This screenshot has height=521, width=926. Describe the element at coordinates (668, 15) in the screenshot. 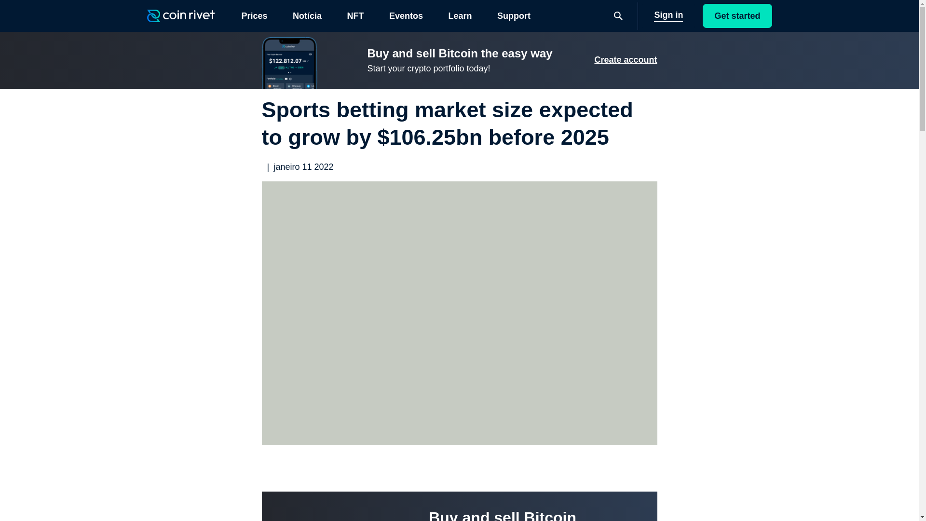

I see `Sign in` at that location.